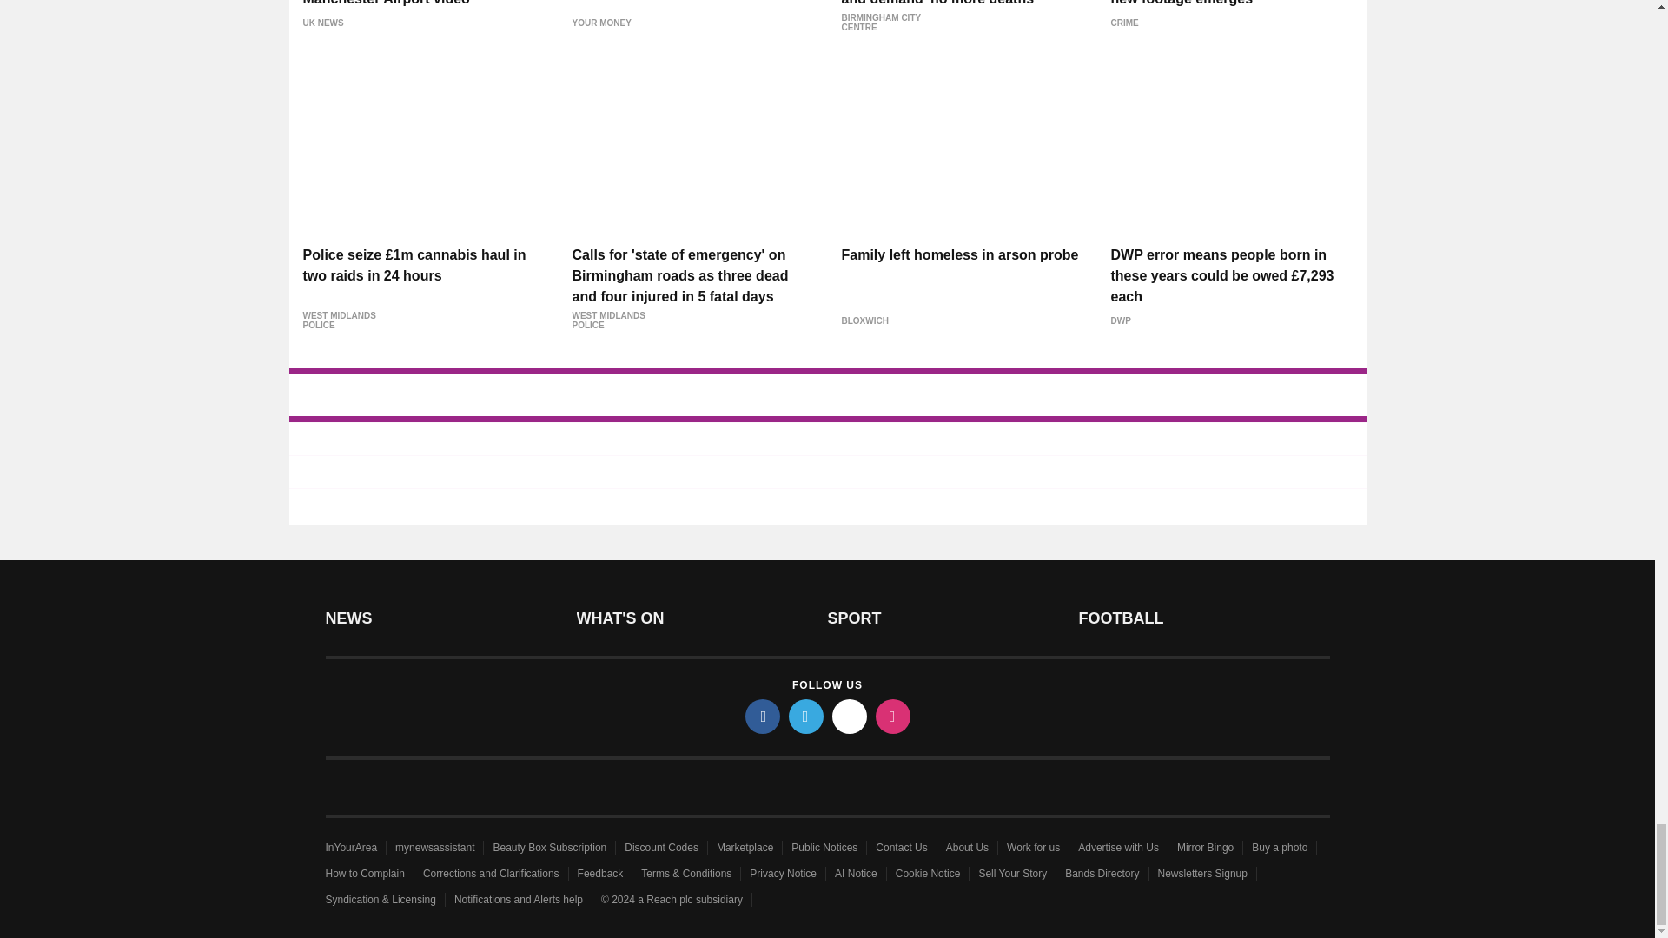  What do you see at coordinates (893, 716) in the screenshot?
I see `instagram` at bounding box center [893, 716].